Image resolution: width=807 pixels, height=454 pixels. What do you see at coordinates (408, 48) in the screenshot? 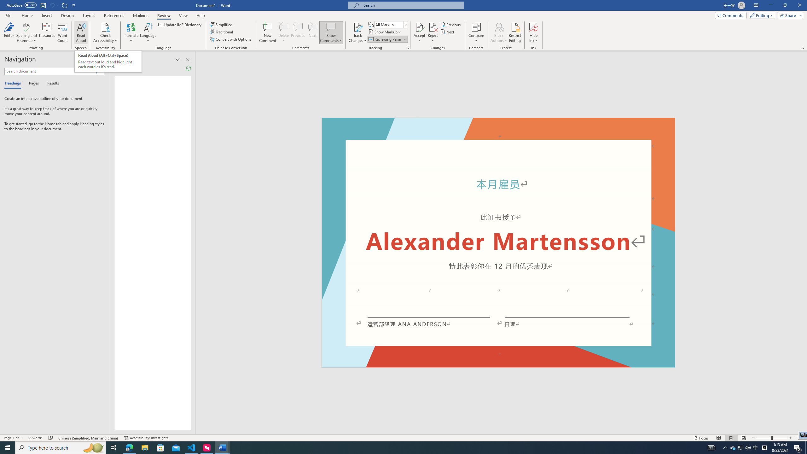
I see `Change Tracking Options...` at bounding box center [408, 48].